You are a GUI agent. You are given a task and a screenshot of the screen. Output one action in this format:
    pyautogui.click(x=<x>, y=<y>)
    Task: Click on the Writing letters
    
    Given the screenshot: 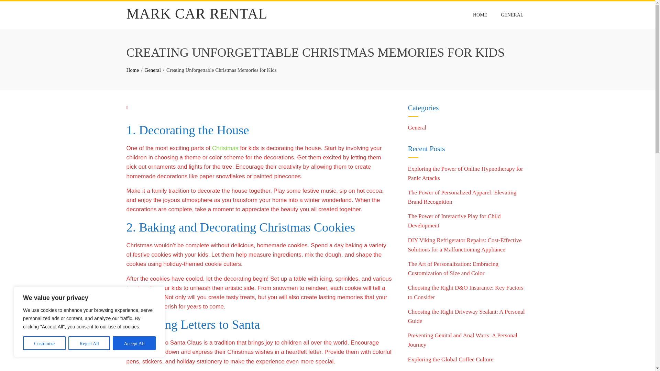 What is the action you would take?
    pyautogui.click(x=144, y=342)
    